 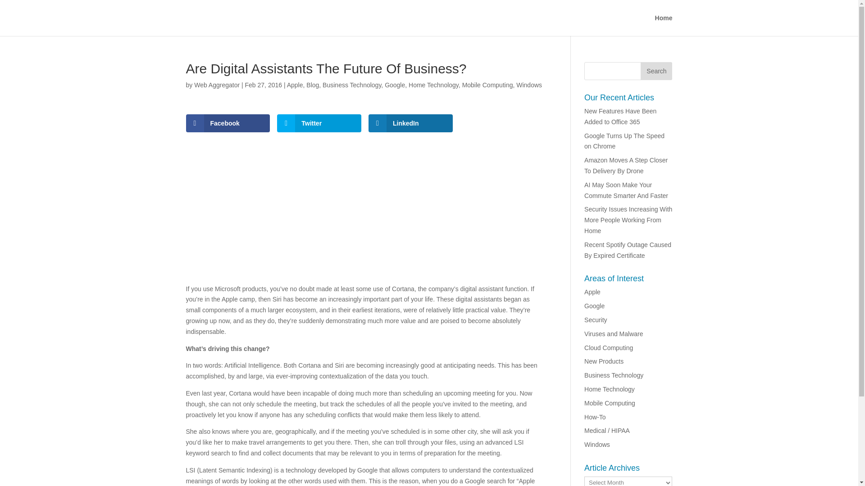 What do you see at coordinates (626, 165) in the screenshot?
I see `Amazon Moves A Step Closer To Delivery By Drone` at bounding box center [626, 165].